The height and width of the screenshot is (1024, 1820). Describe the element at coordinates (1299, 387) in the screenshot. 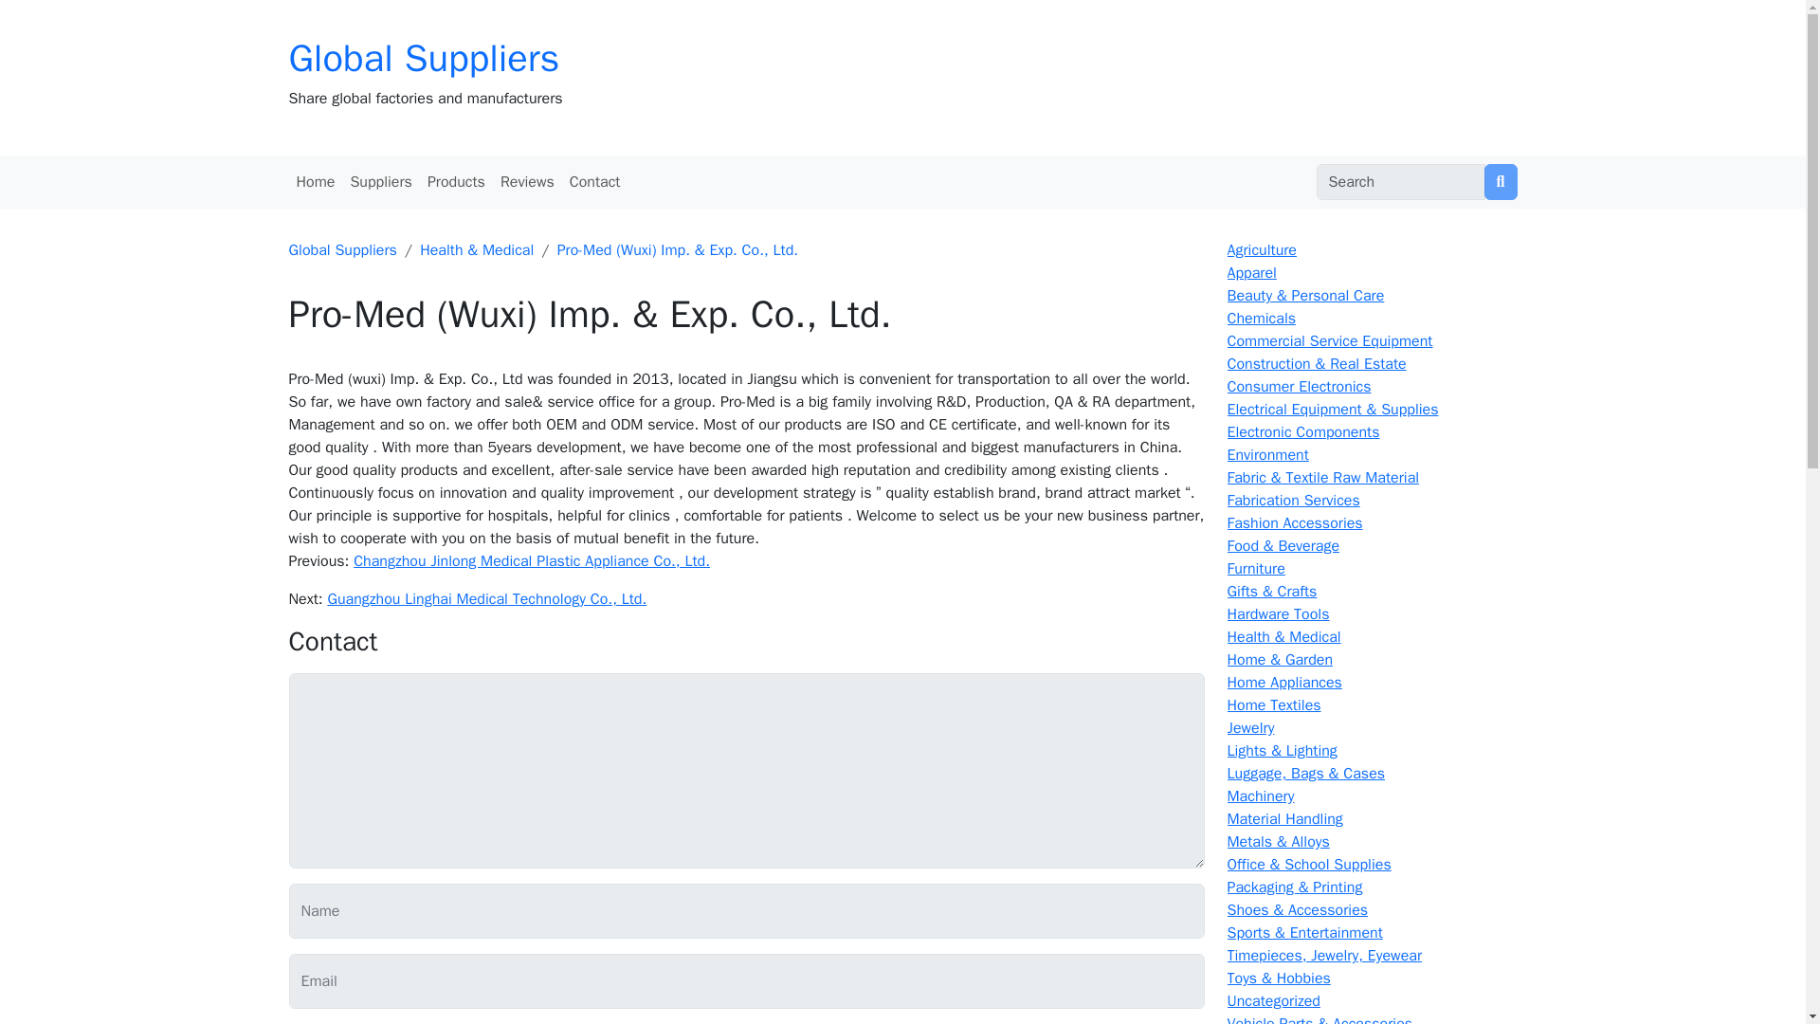

I see `Consumer Electronics` at that location.